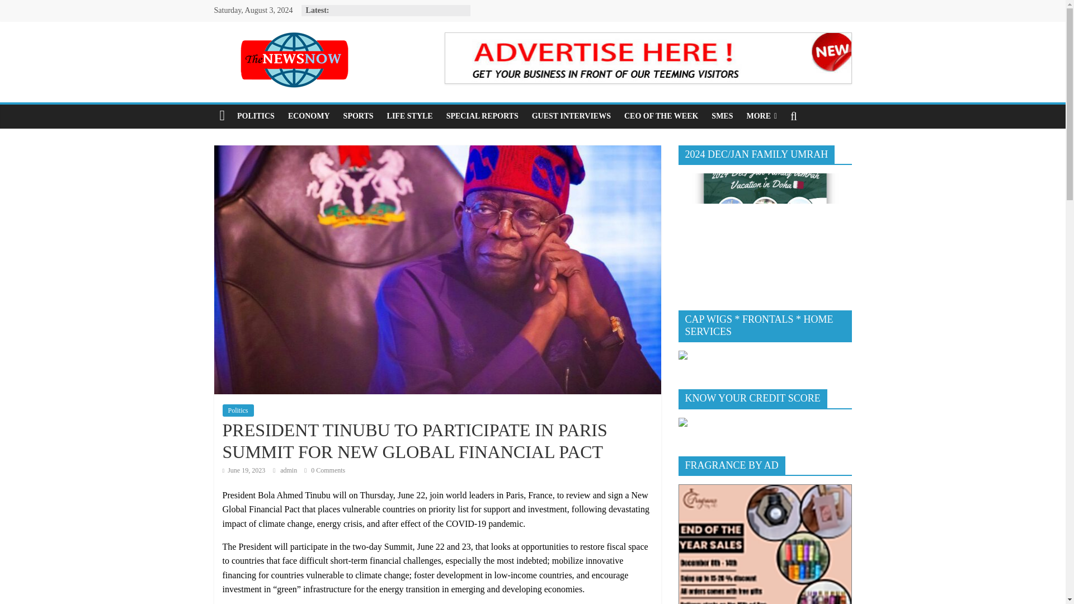 The image size is (1074, 604). I want to click on MORE, so click(762, 116).